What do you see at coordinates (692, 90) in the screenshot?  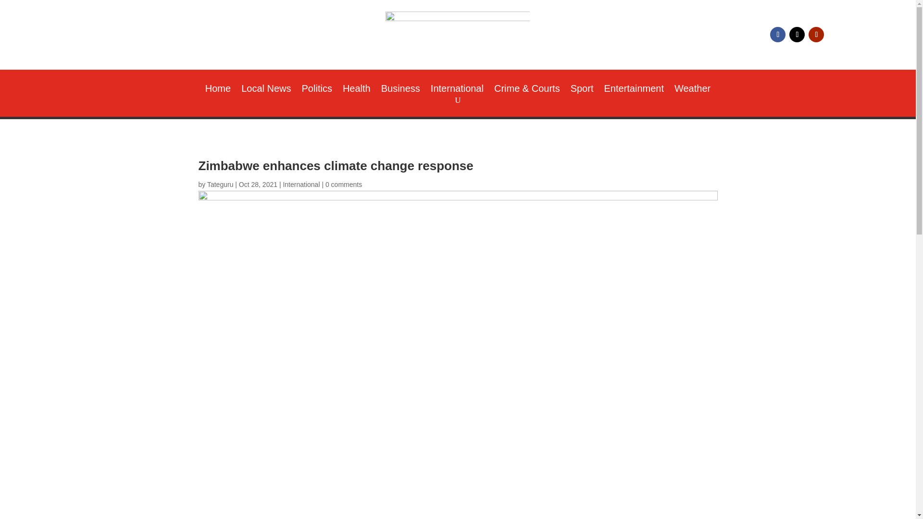 I see `Weather` at bounding box center [692, 90].